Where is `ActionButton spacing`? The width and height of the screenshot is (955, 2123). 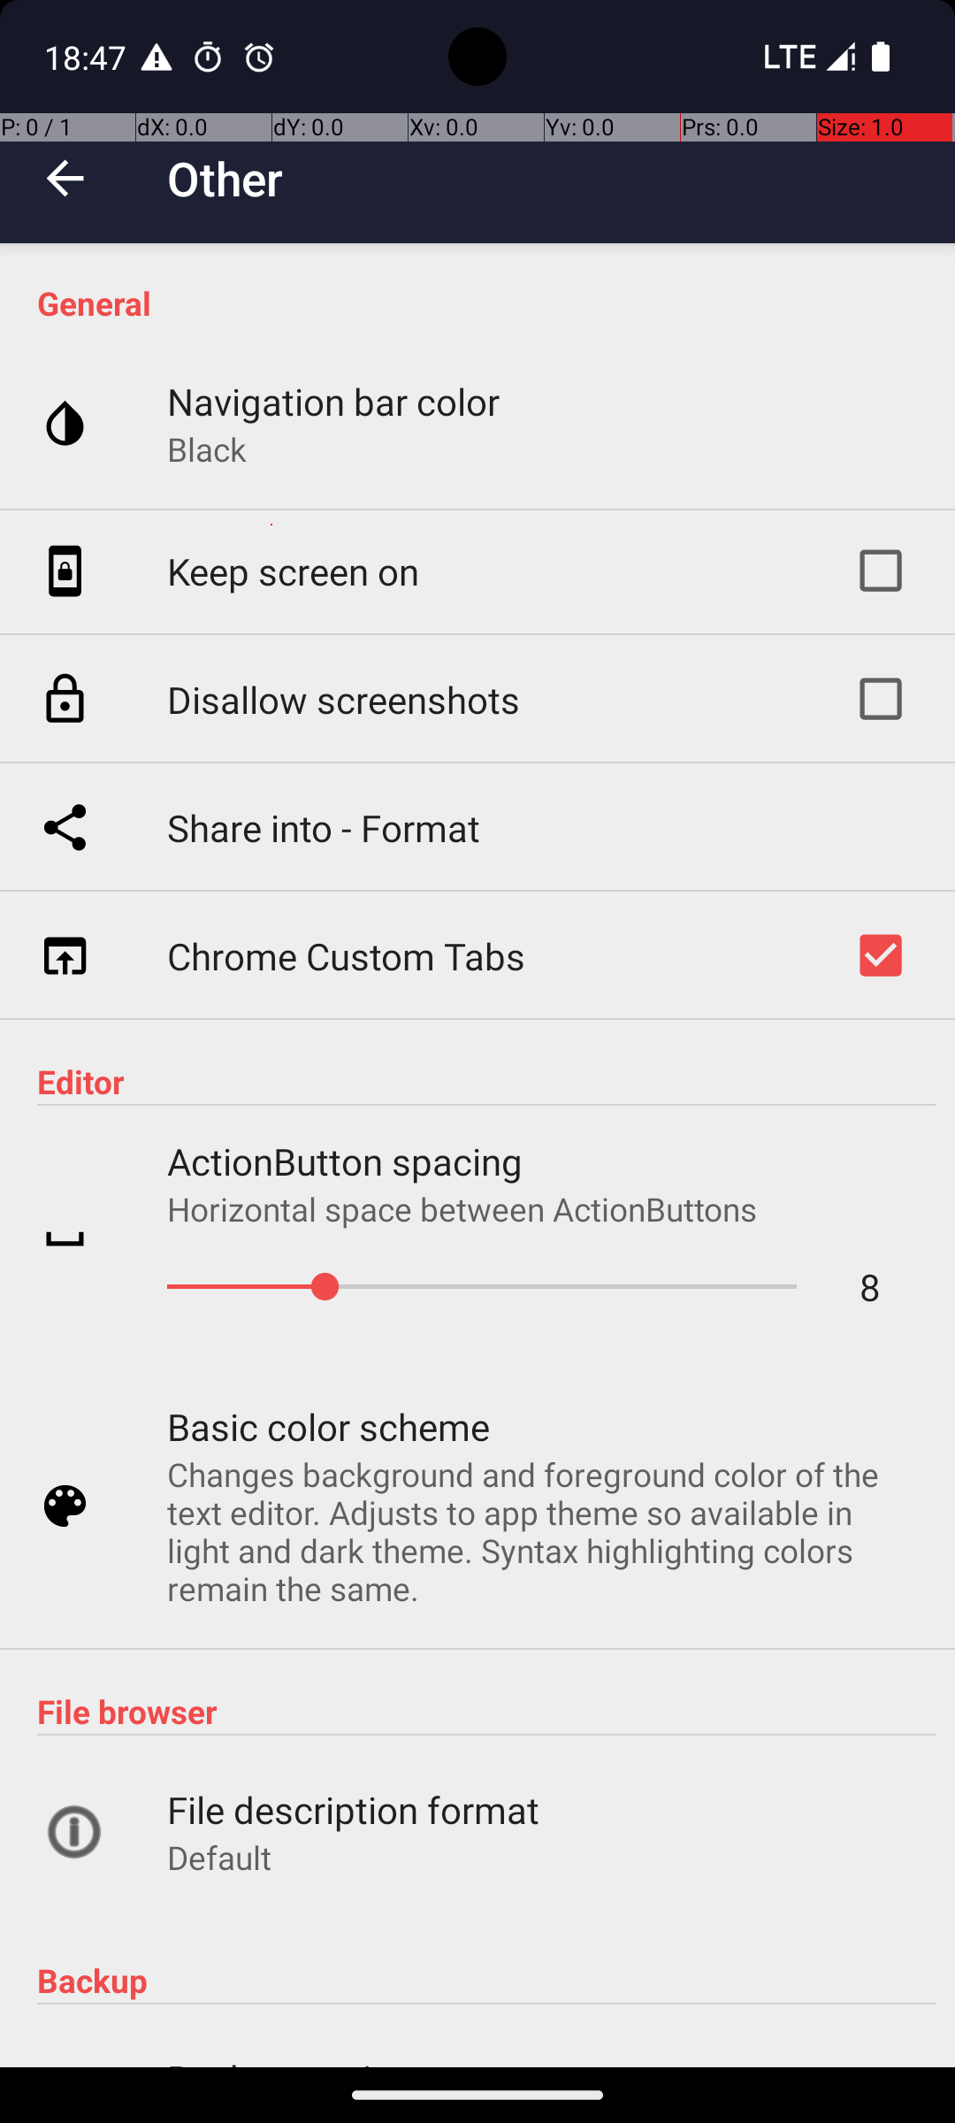
ActionButton spacing is located at coordinates (345, 1161).